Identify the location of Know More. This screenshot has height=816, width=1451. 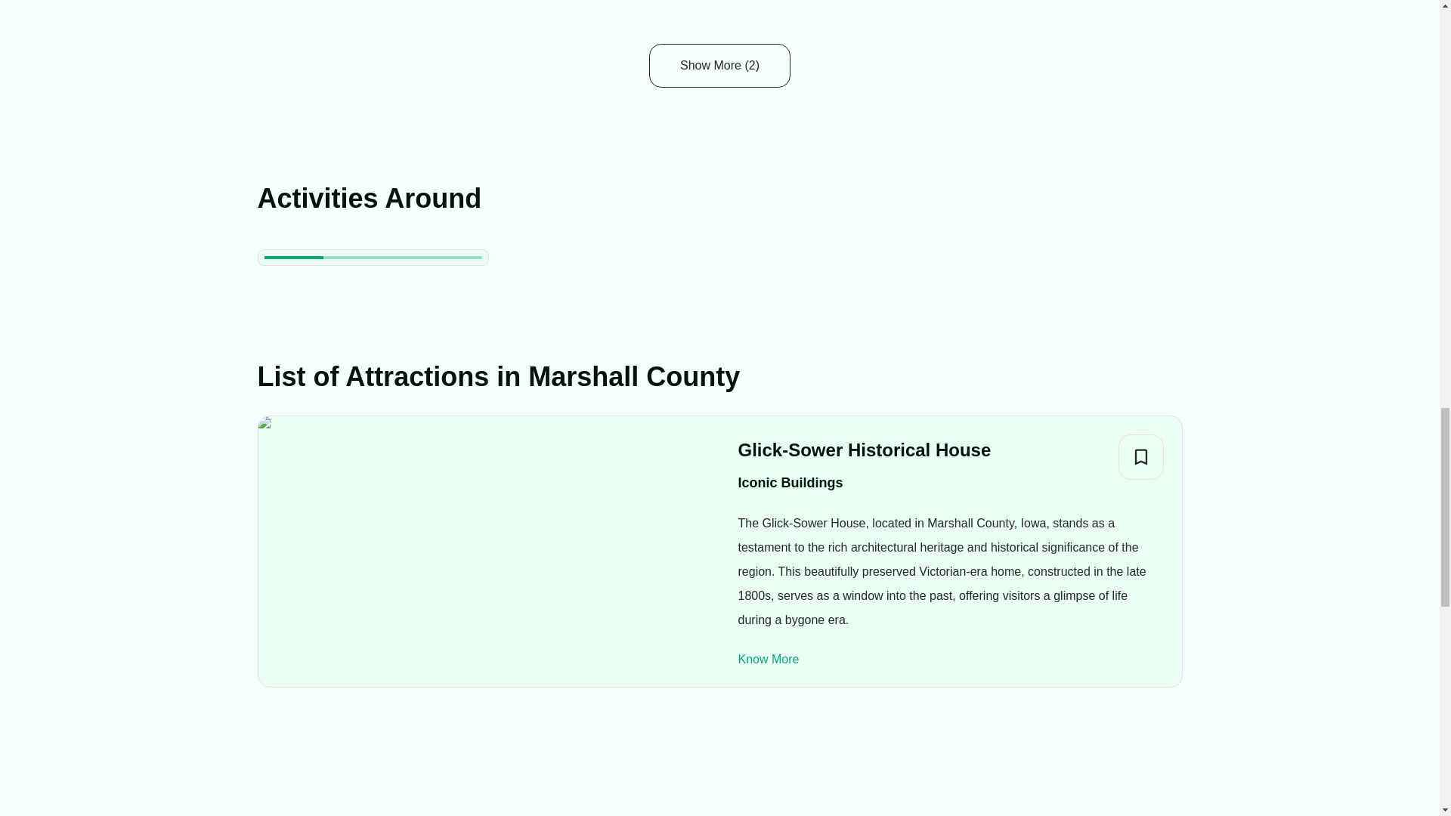
(768, 659).